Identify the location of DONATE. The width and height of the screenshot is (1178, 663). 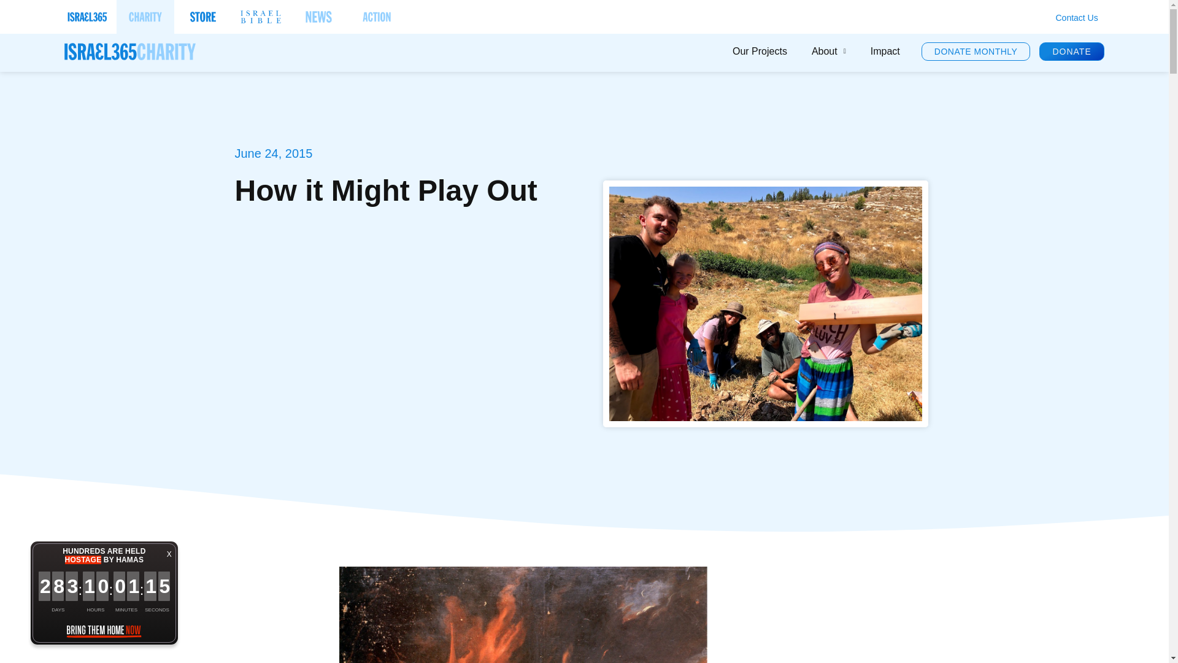
(1071, 52).